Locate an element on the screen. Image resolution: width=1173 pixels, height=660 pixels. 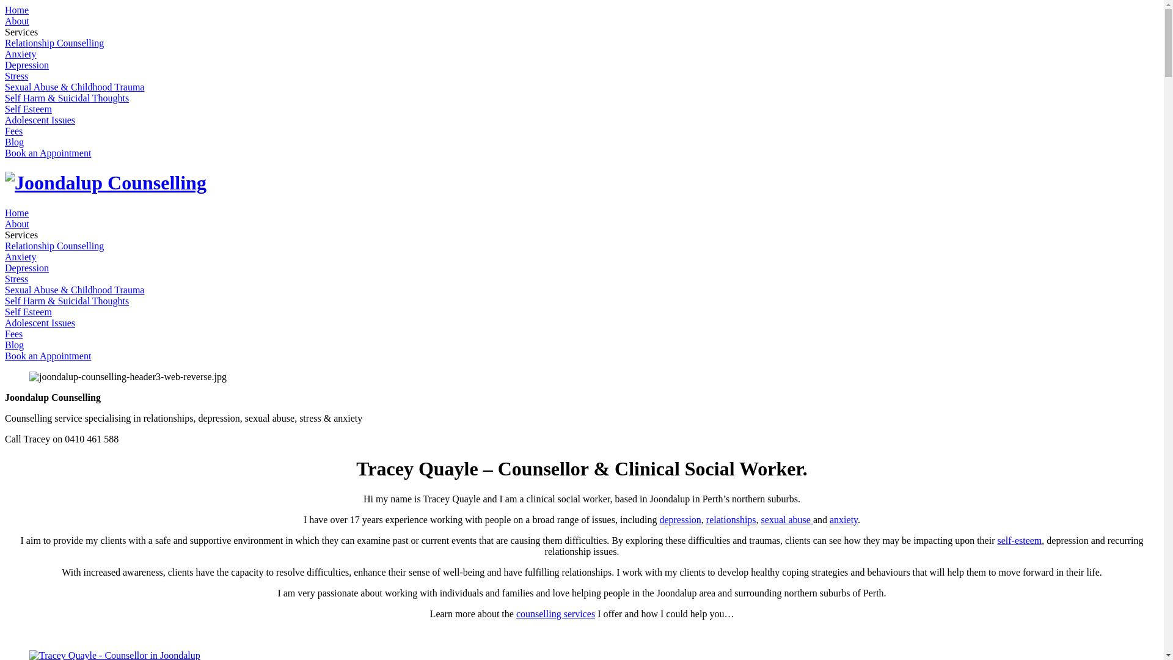
sexual abuse  is located at coordinates (787, 519).